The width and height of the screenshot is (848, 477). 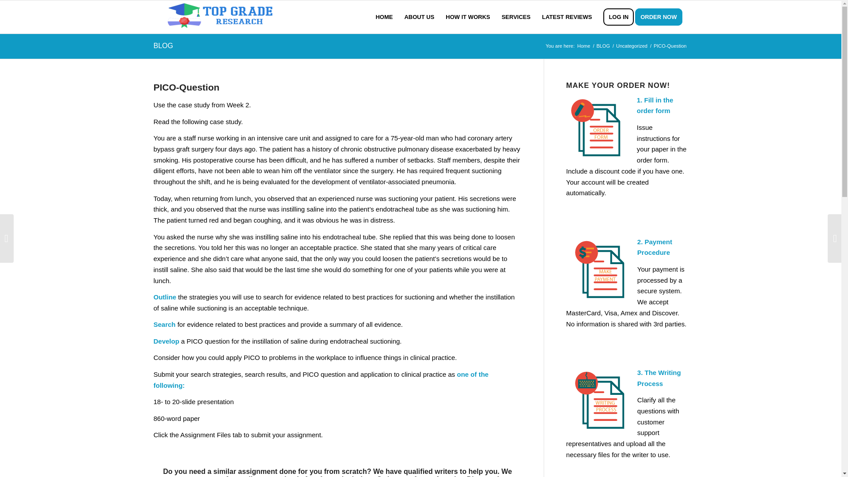 What do you see at coordinates (603, 46) in the screenshot?
I see `BLOG` at bounding box center [603, 46].